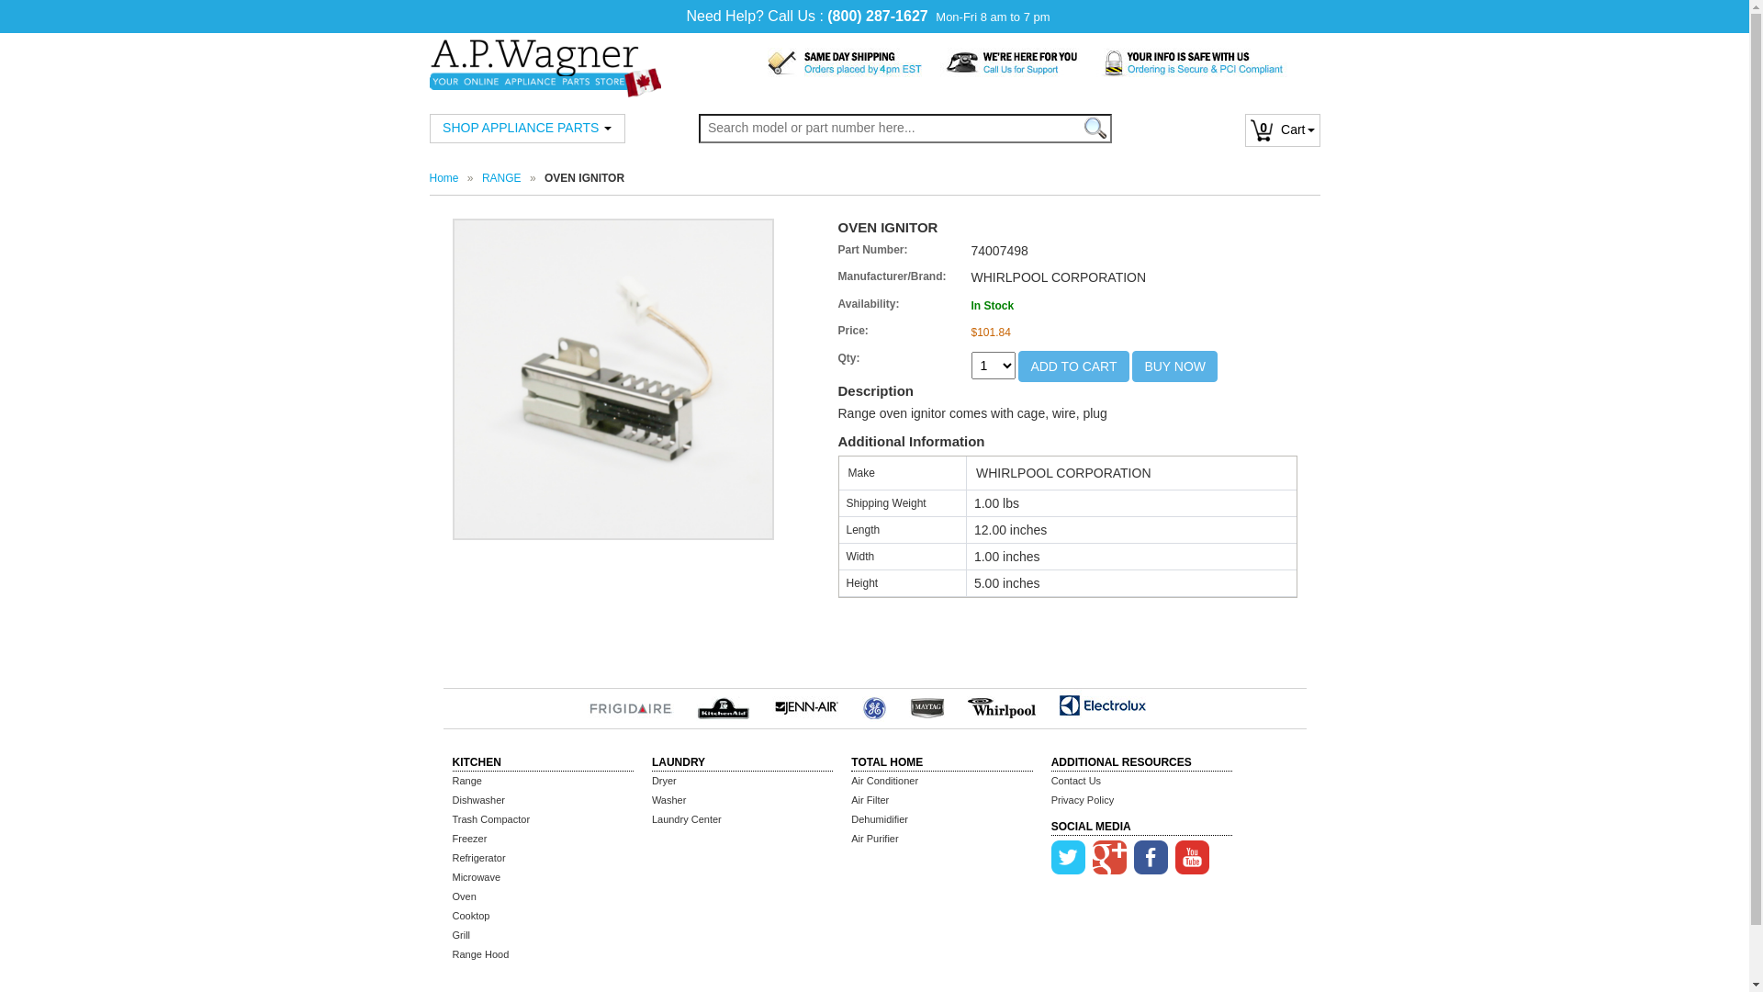 Image resolution: width=1763 pixels, height=992 pixels. I want to click on Air Conditioner, so click(885, 781).